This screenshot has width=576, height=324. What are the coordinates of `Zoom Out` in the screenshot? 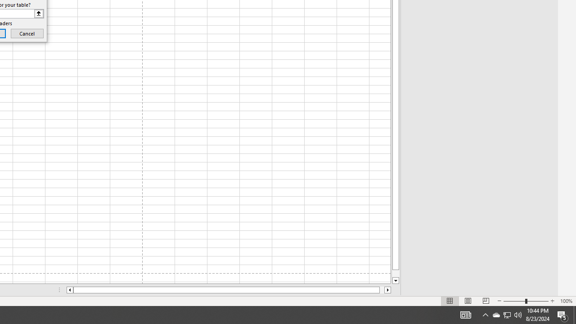 It's located at (514, 301).